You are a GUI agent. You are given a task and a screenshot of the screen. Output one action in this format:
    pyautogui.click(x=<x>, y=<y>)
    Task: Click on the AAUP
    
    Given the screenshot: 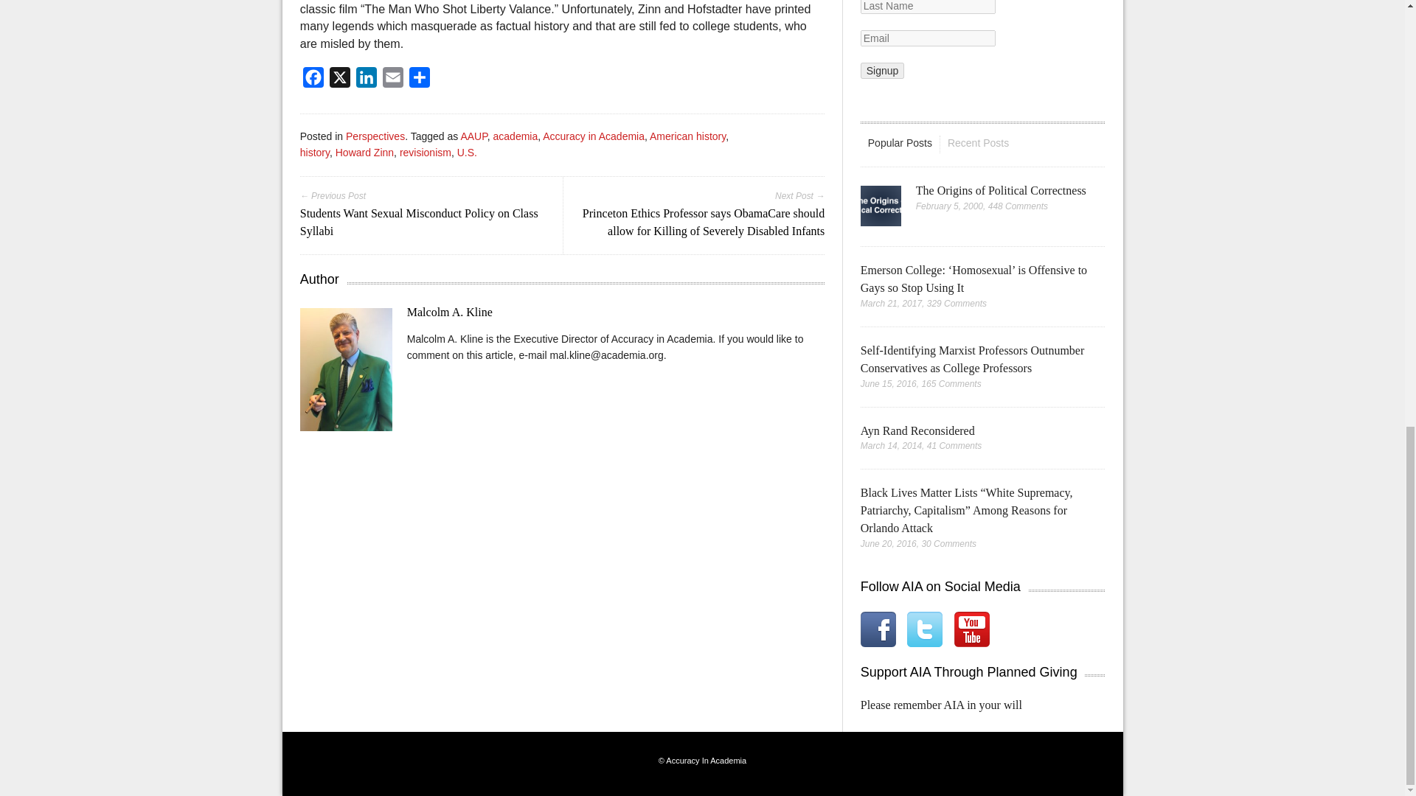 What is the action you would take?
    pyautogui.click(x=473, y=136)
    